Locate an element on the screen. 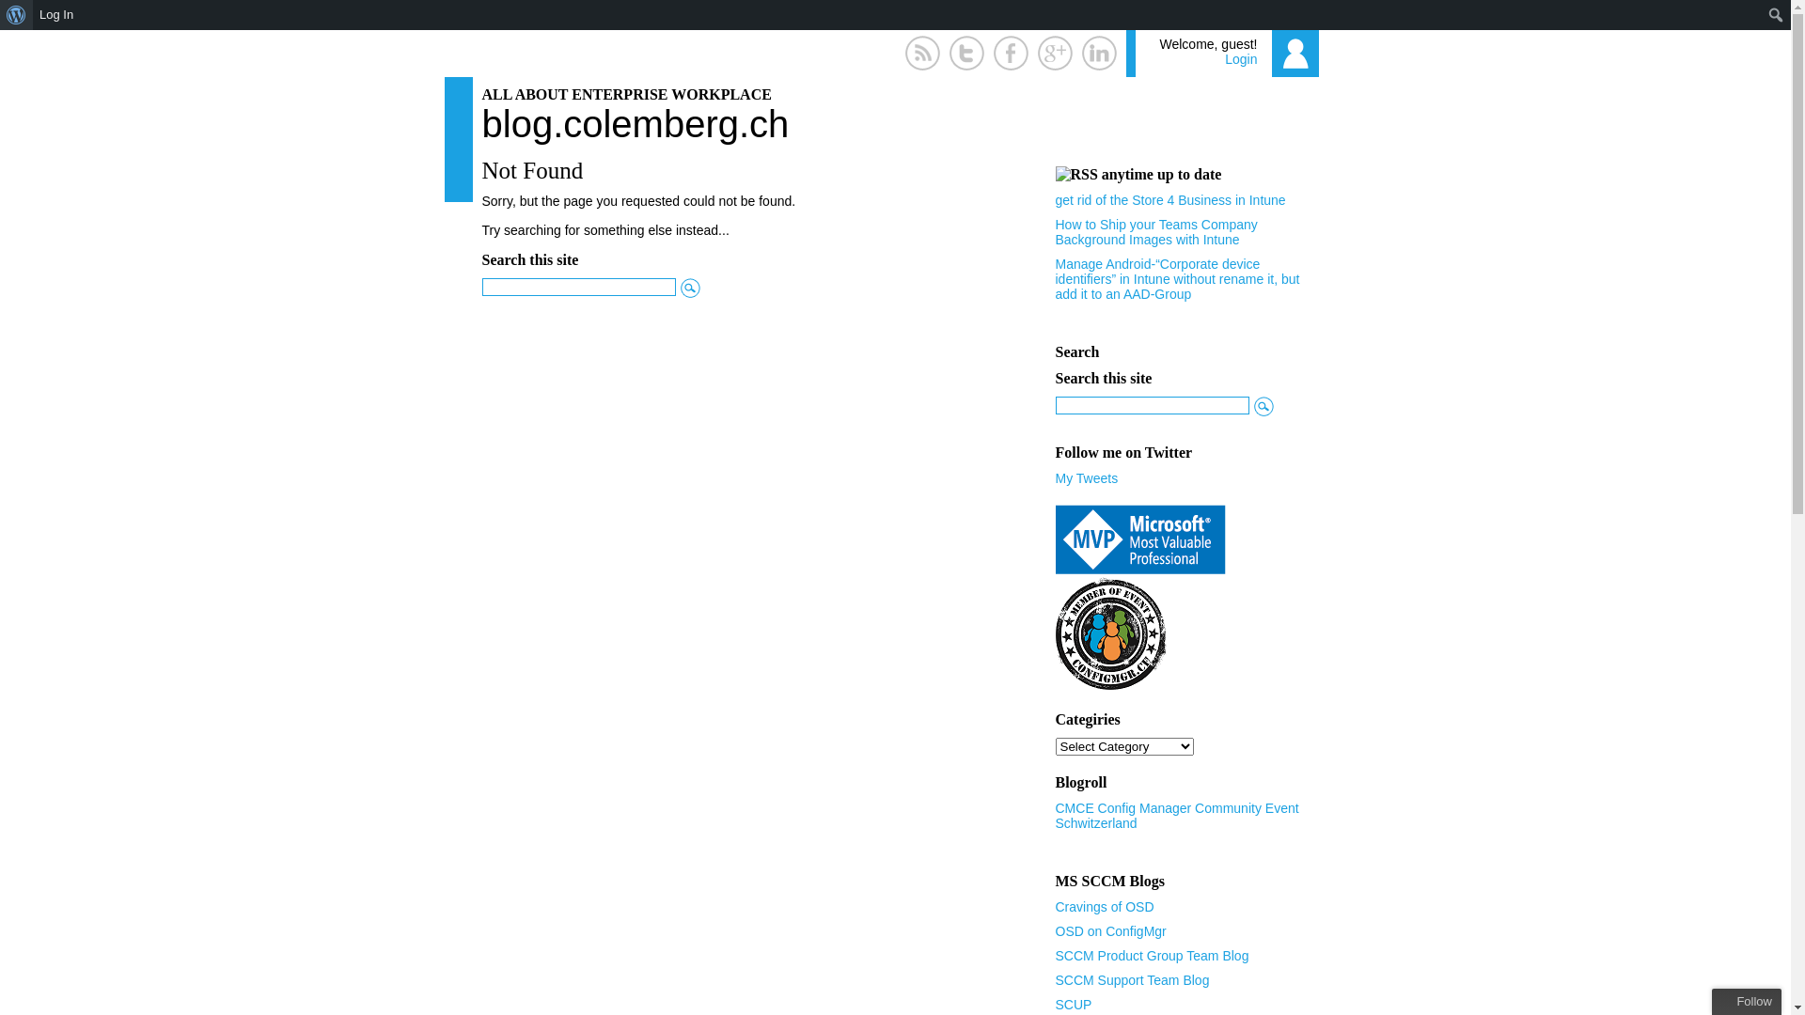 The height and width of the screenshot is (1015, 1805). OSD on ConfigMgr is located at coordinates (1110, 931).